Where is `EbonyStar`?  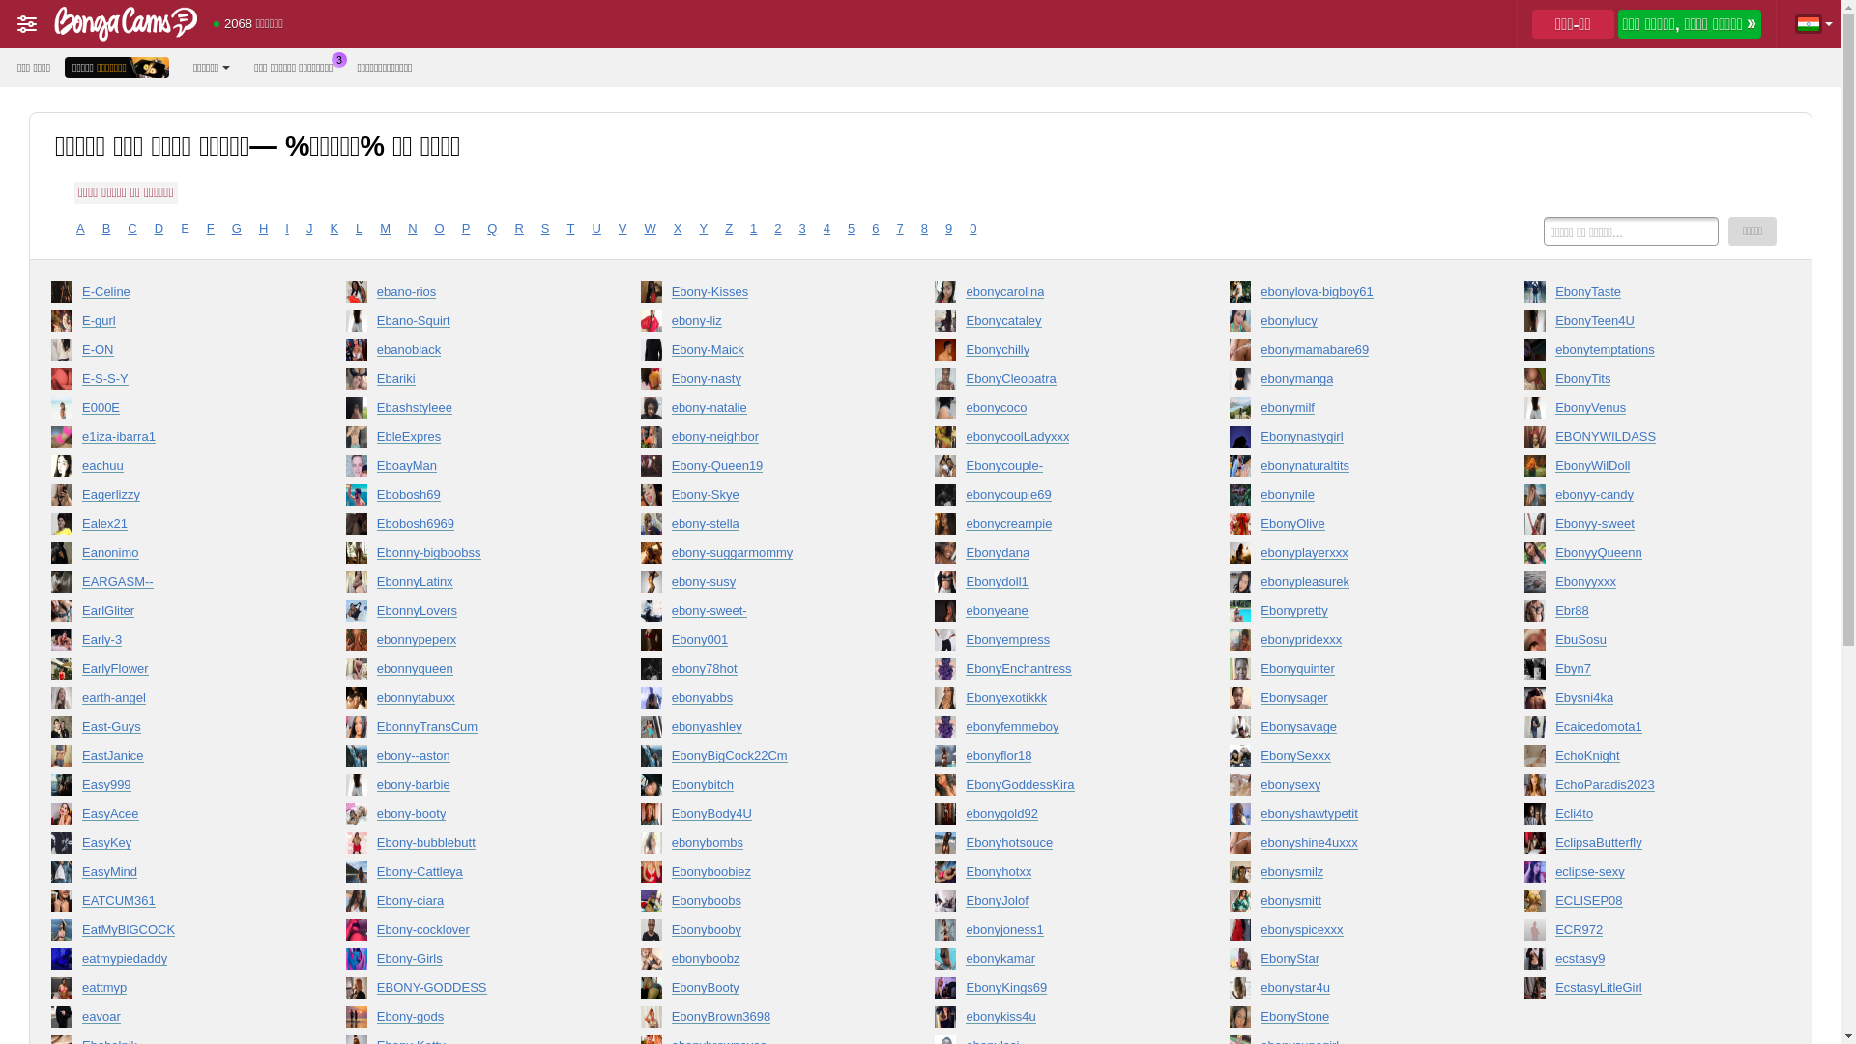
EbonyStar is located at coordinates (1349, 963).